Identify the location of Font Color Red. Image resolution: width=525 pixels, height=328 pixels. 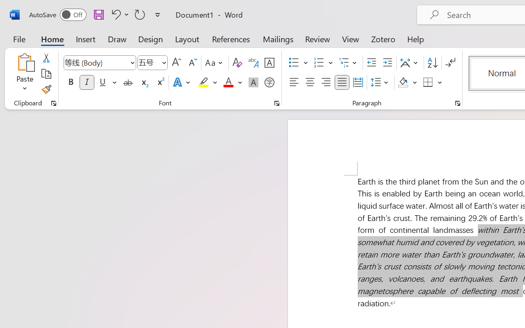
(228, 82).